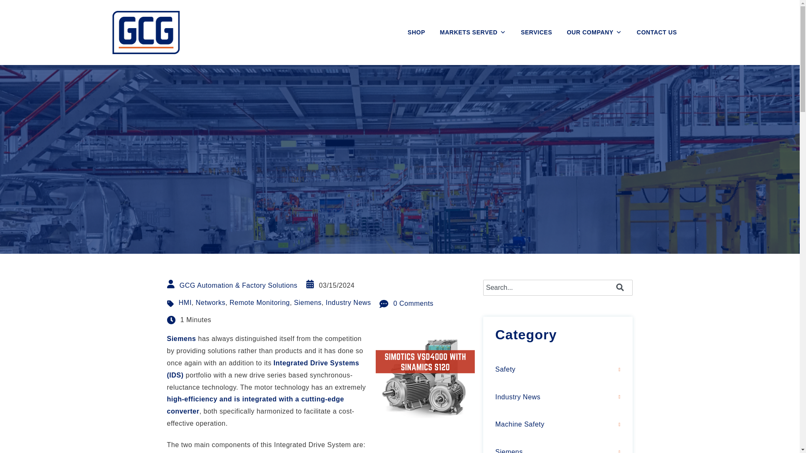 The image size is (806, 453). Describe the element at coordinates (536, 32) in the screenshot. I see `SERVICES` at that location.